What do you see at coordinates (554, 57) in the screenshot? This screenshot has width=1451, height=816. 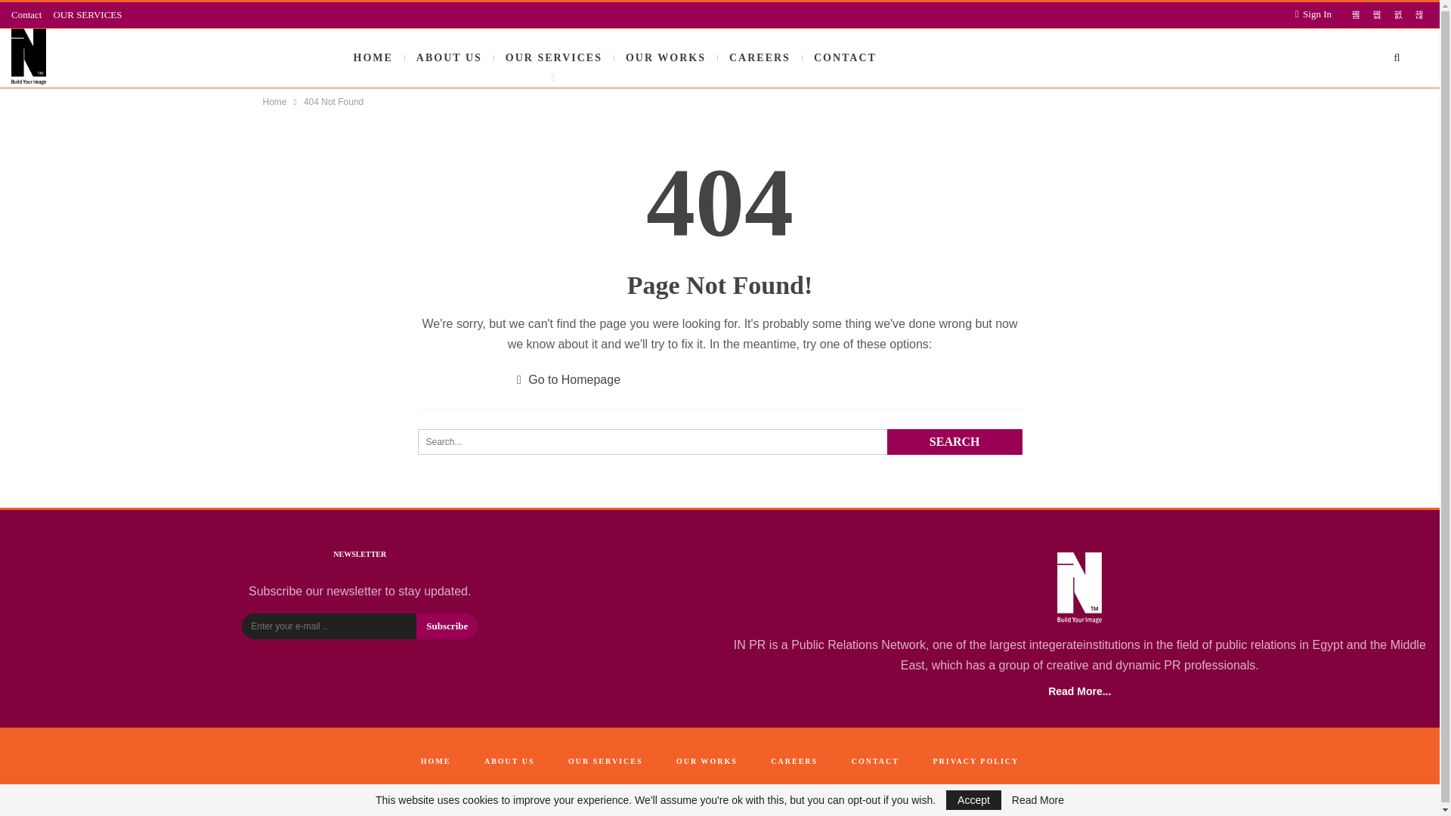 I see `OUR SERVICES` at bounding box center [554, 57].